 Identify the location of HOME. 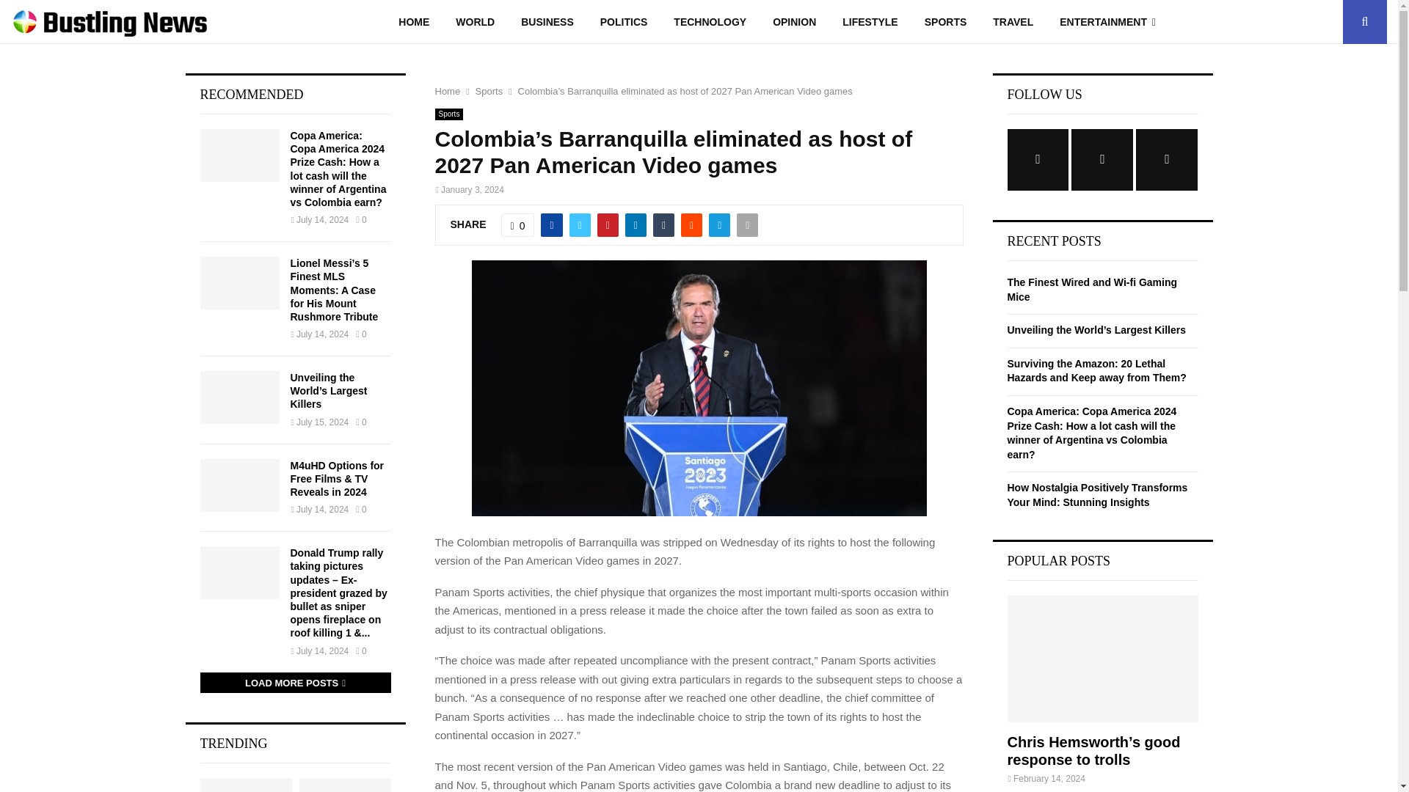
(413, 22).